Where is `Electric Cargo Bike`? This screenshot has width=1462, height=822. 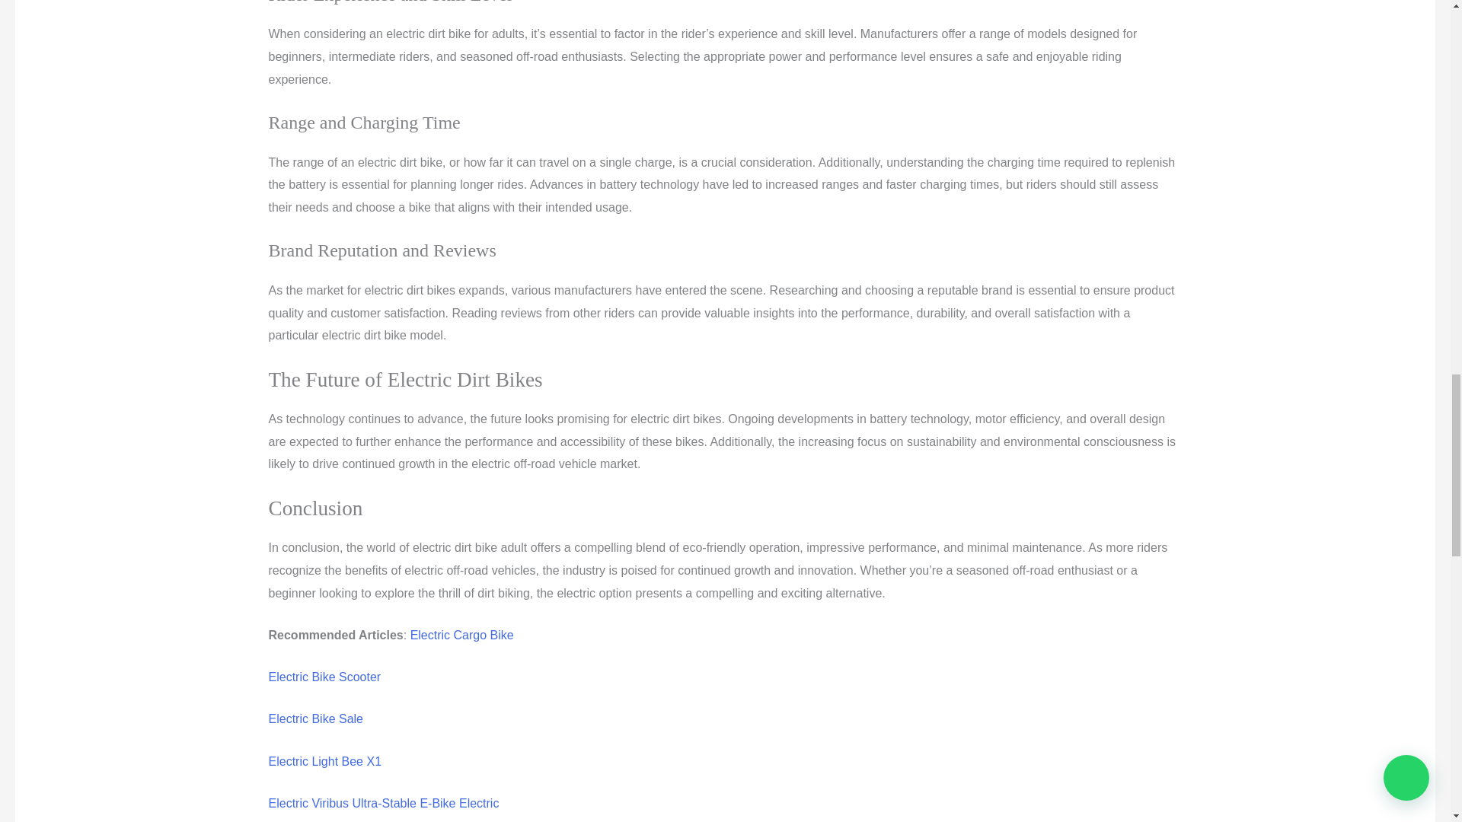
Electric Cargo Bike is located at coordinates (462, 635).